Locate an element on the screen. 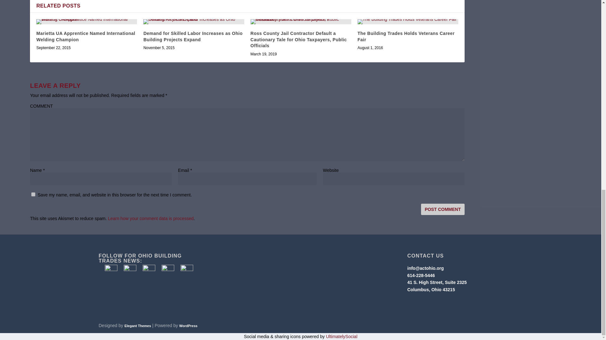  yes is located at coordinates (33, 195).